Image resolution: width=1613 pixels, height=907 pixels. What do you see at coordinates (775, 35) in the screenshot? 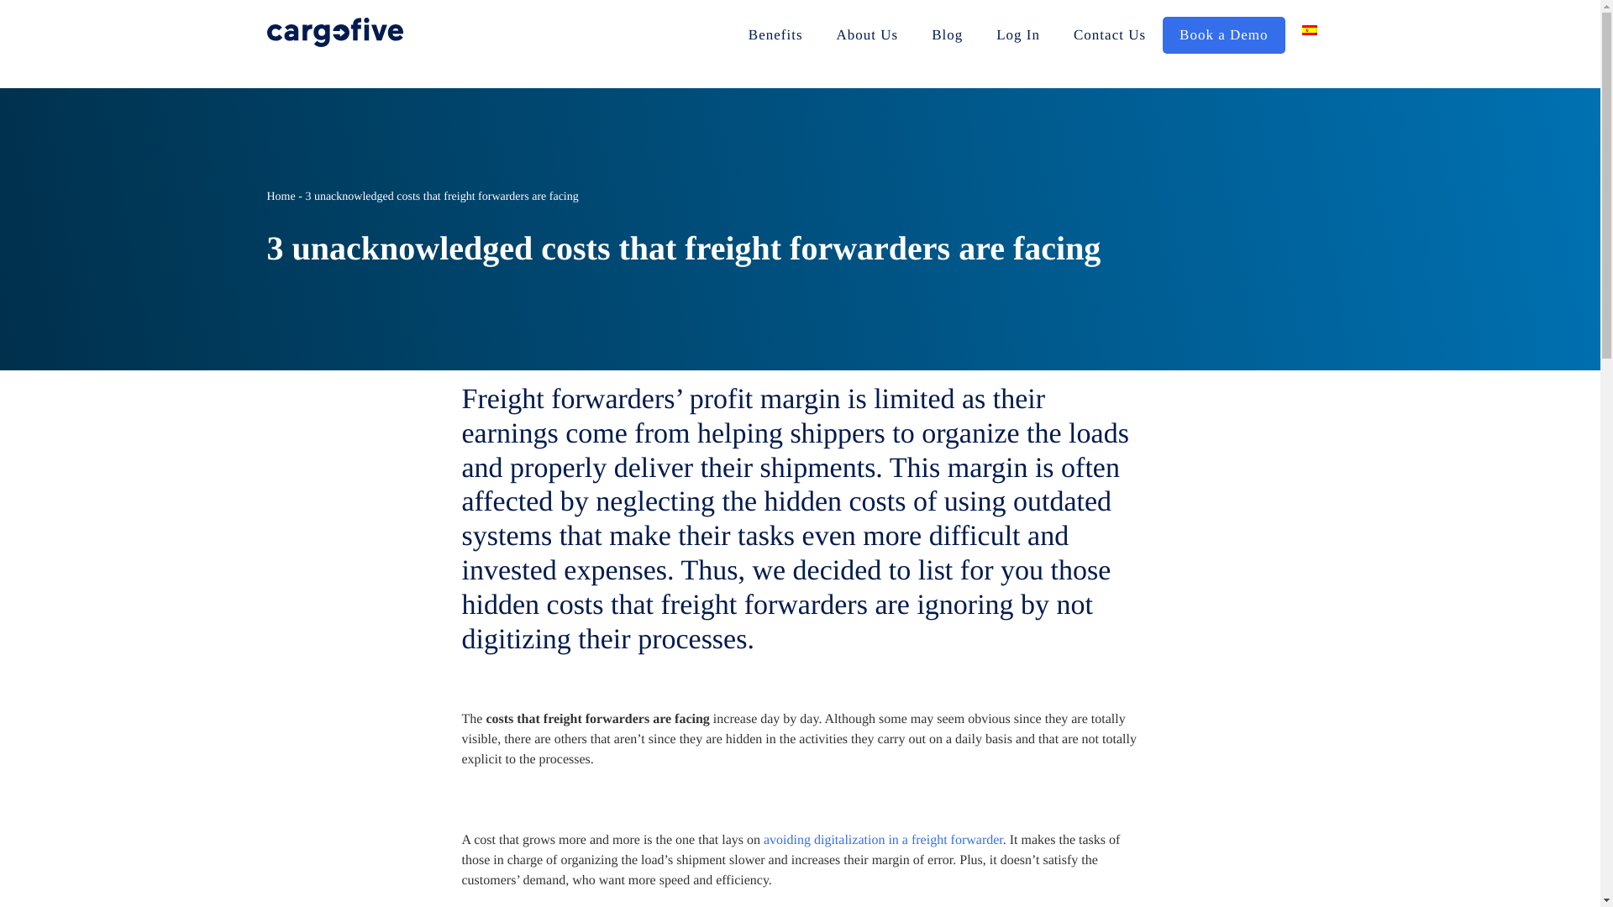
I see `Benefits` at bounding box center [775, 35].